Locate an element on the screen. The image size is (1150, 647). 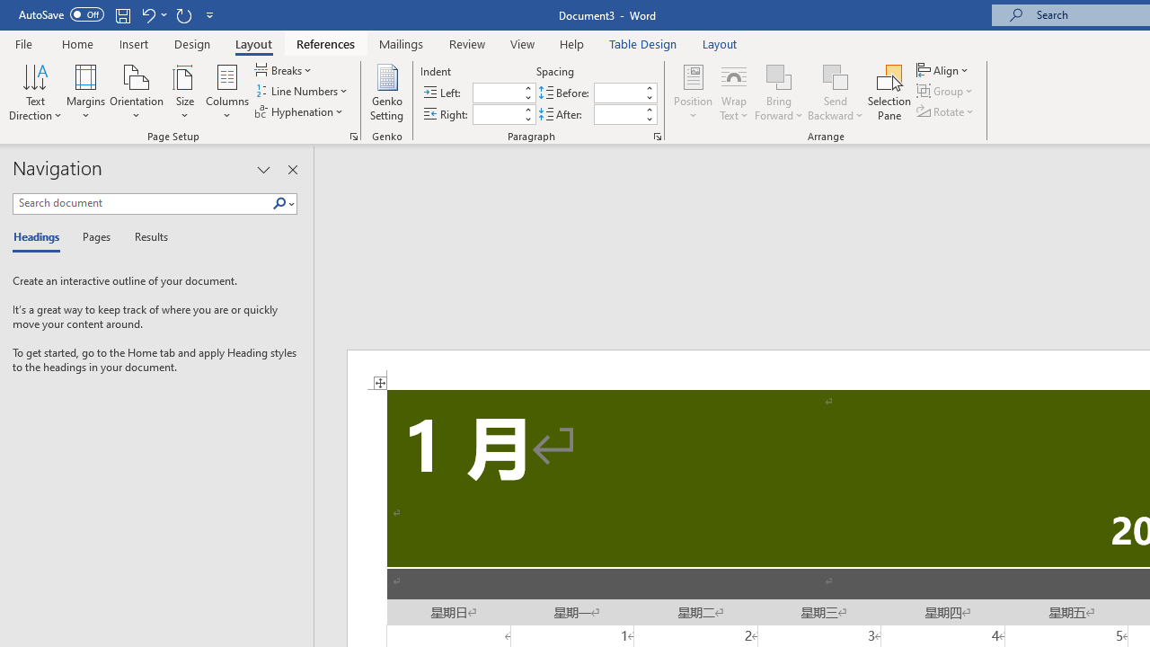
Headings is located at coordinates (40, 237).